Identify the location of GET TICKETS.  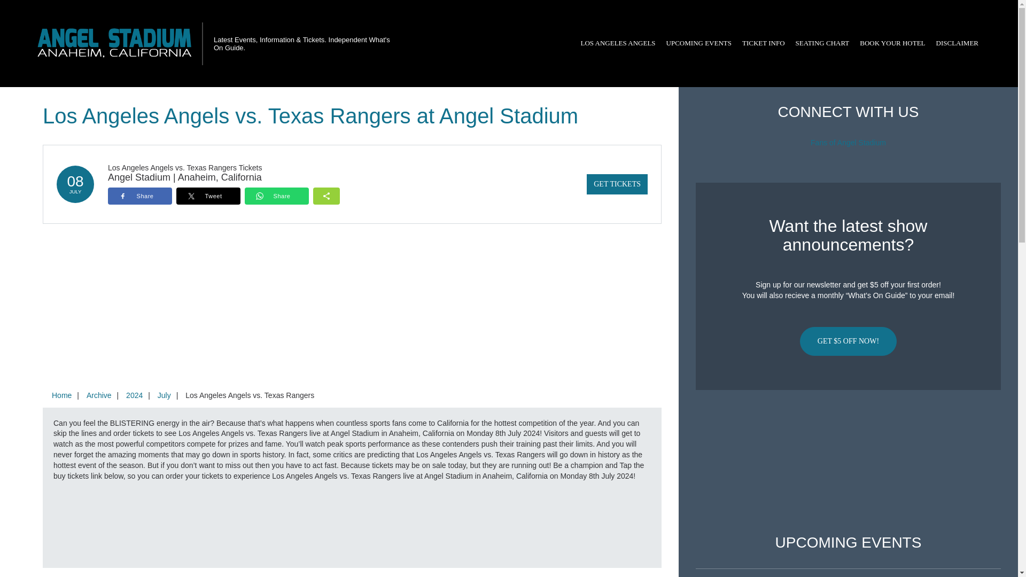
(617, 184).